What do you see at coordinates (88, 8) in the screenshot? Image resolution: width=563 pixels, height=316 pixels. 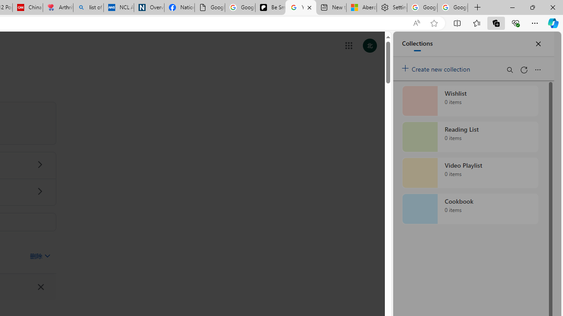 I see `list of asthma inhalers uk - Search` at bounding box center [88, 8].